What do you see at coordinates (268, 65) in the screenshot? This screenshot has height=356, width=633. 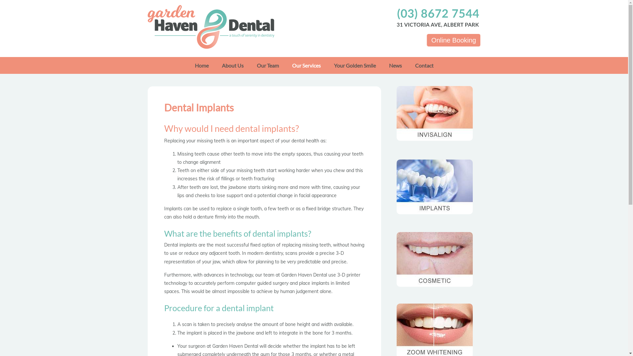 I see `Our Team` at bounding box center [268, 65].